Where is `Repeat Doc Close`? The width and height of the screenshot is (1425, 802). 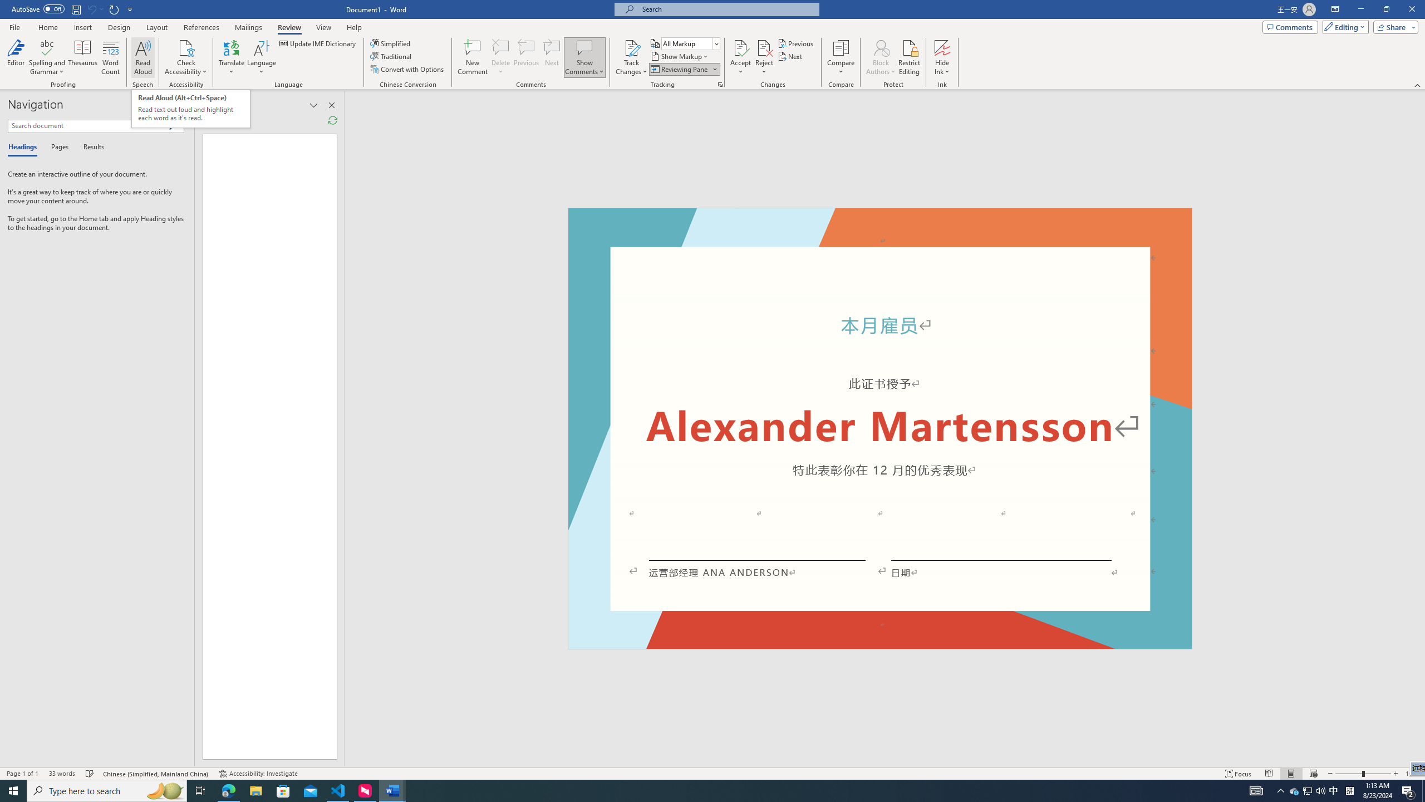 Repeat Doc Close is located at coordinates (115, 9).